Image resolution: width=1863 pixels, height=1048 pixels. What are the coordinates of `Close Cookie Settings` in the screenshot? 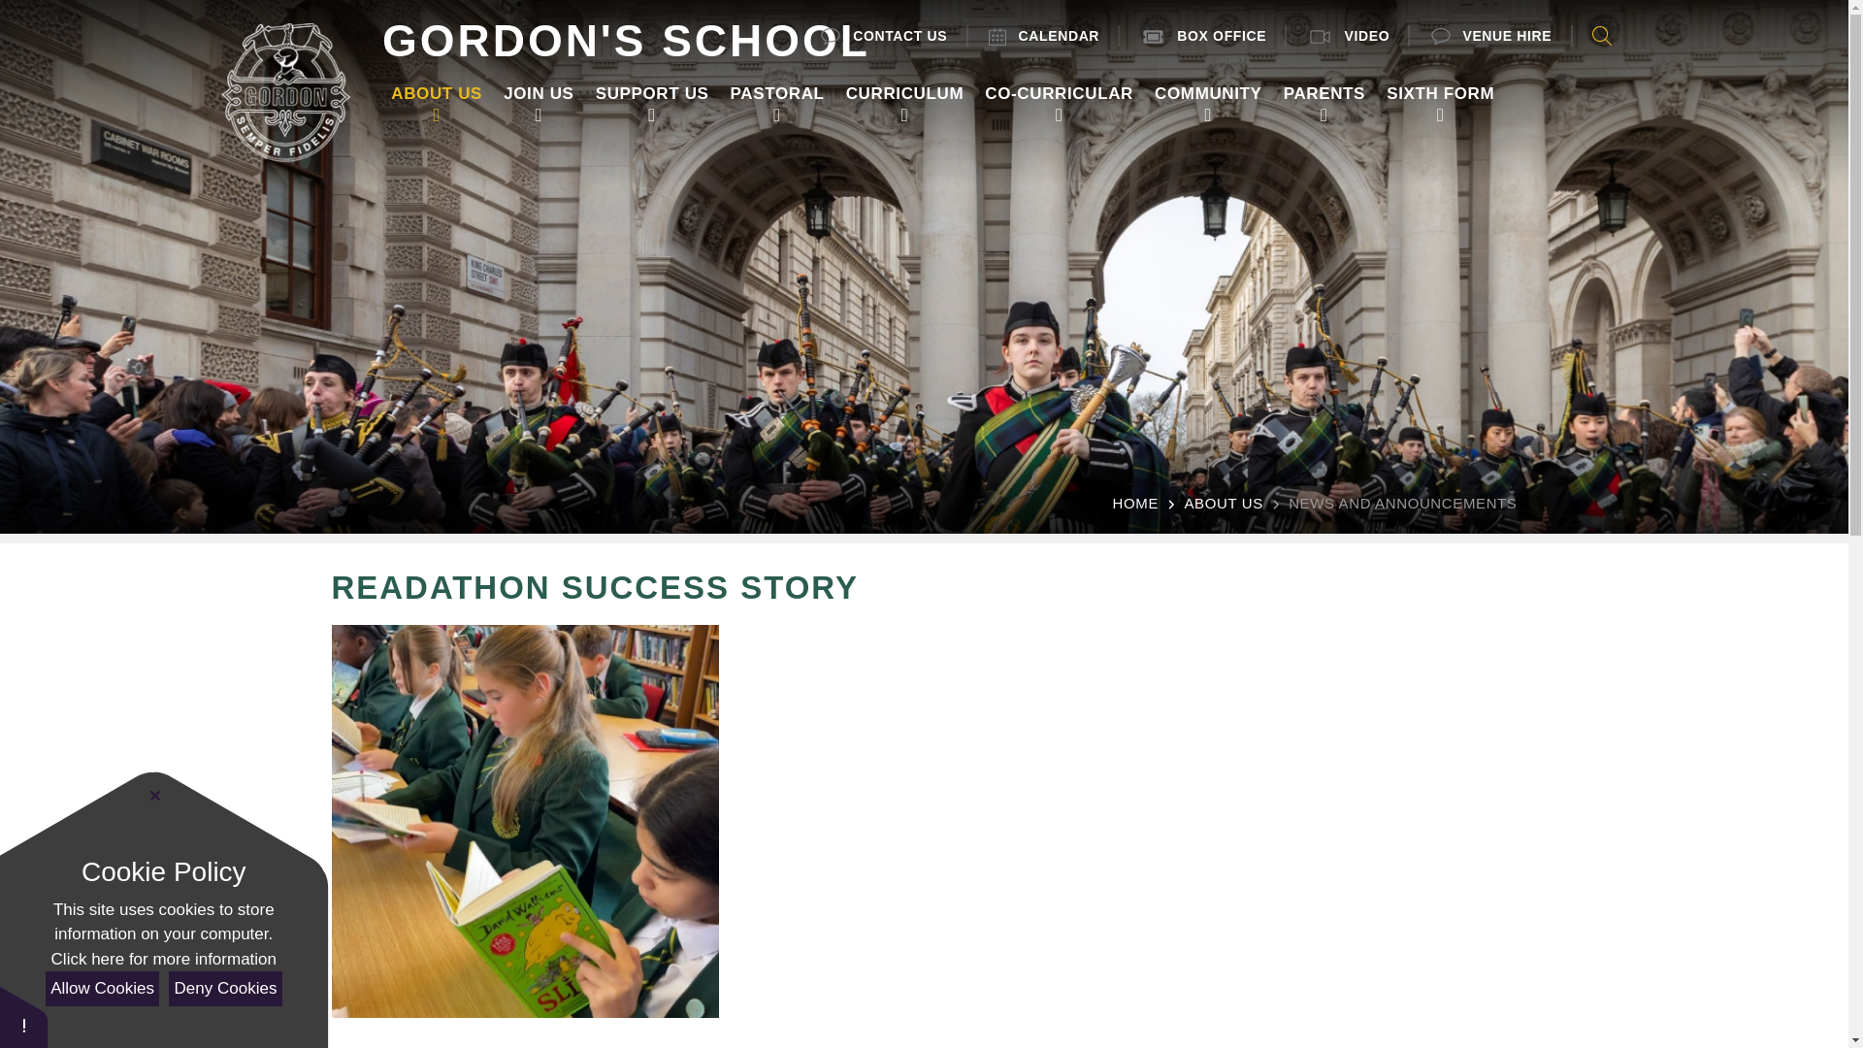 It's located at (155, 796).